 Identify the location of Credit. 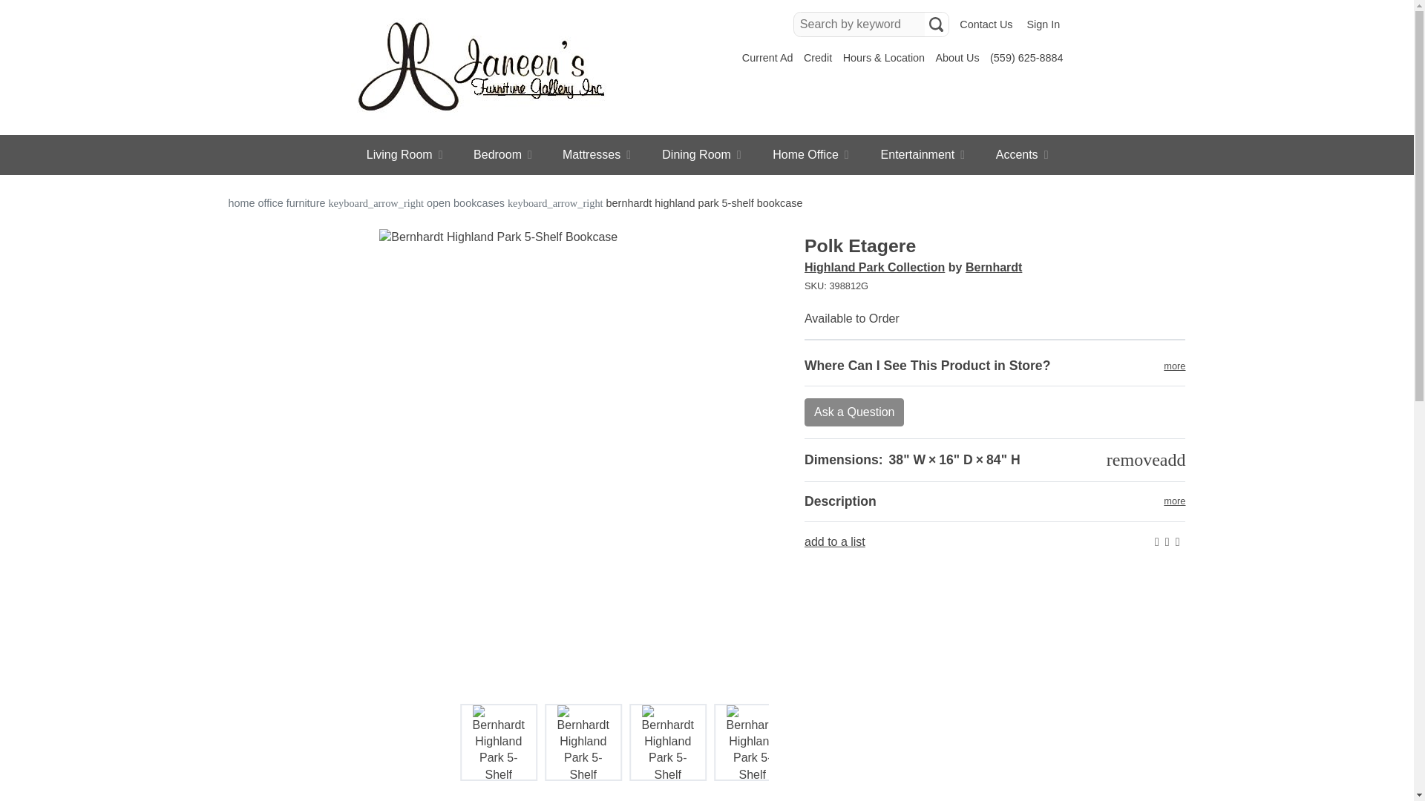
(818, 58).